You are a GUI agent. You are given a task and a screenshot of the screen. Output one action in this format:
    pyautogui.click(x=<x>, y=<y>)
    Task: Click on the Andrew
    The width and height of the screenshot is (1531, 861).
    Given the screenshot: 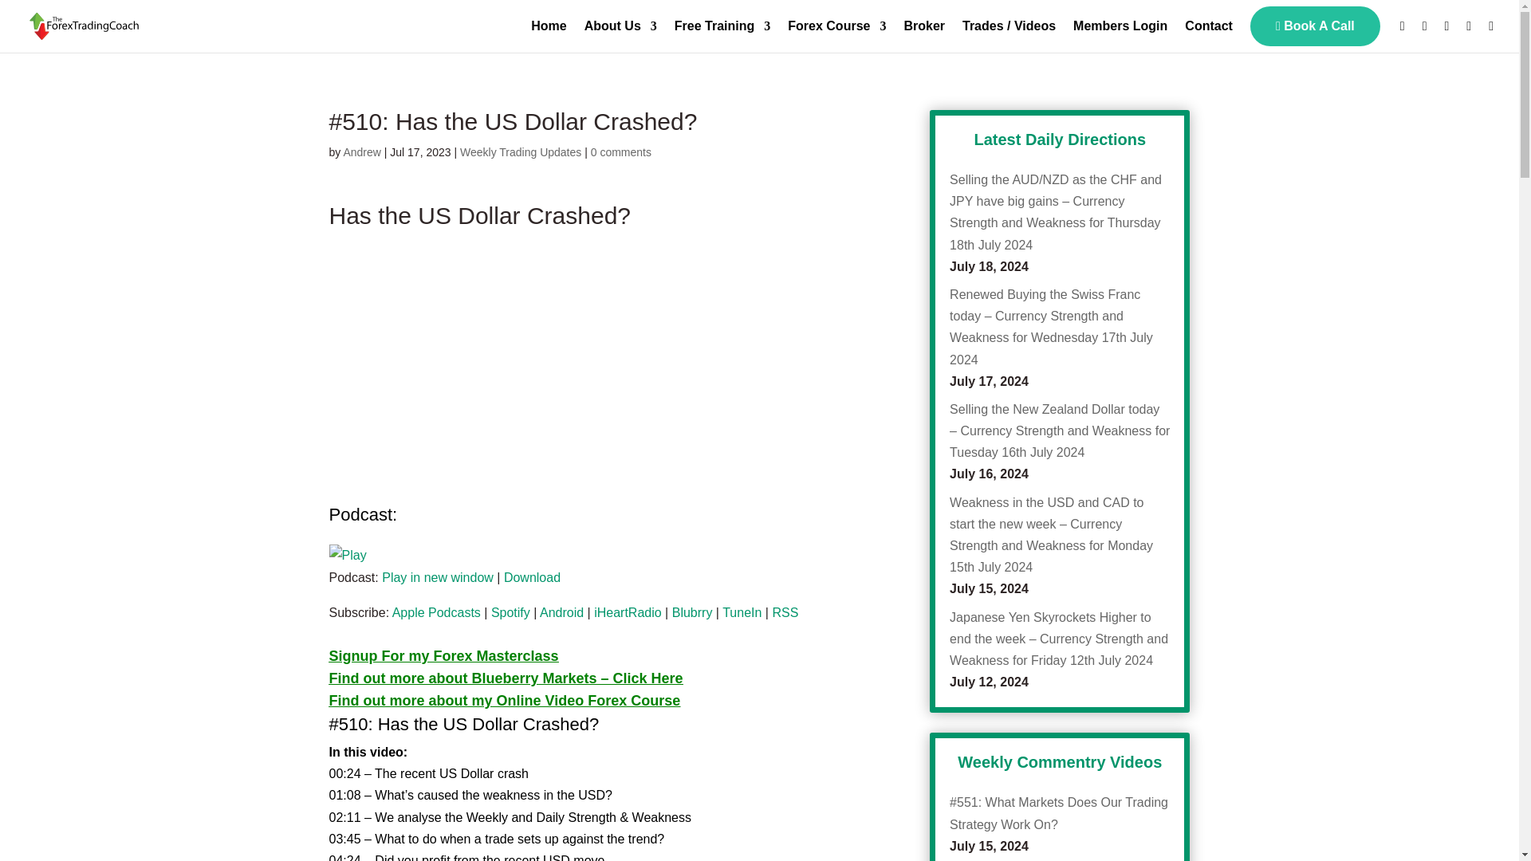 What is the action you would take?
    pyautogui.click(x=361, y=151)
    